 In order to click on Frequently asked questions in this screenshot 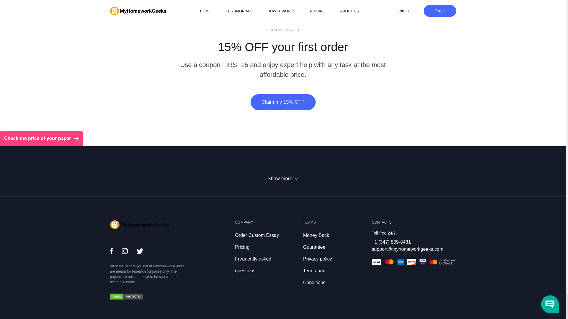, I will do `click(253, 265)`.